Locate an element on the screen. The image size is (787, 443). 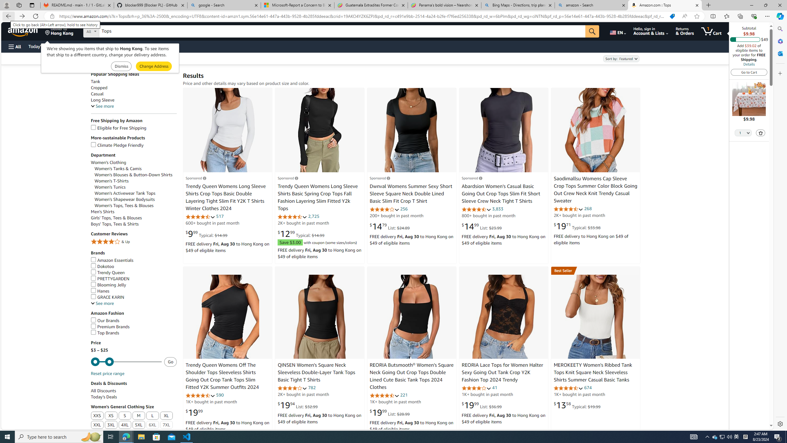
$13.58 Typical: $19.99 is located at coordinates (577, 405).